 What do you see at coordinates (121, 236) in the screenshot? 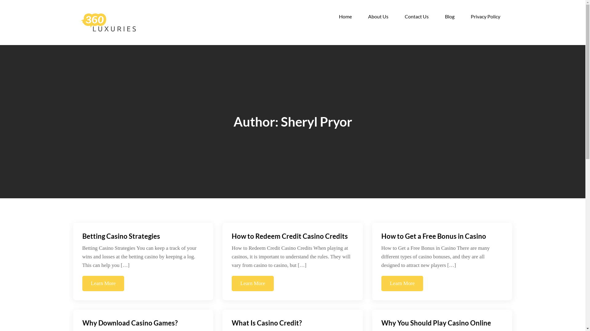
I see `Betting Casino Strategies` at bounding box center [121, 236].